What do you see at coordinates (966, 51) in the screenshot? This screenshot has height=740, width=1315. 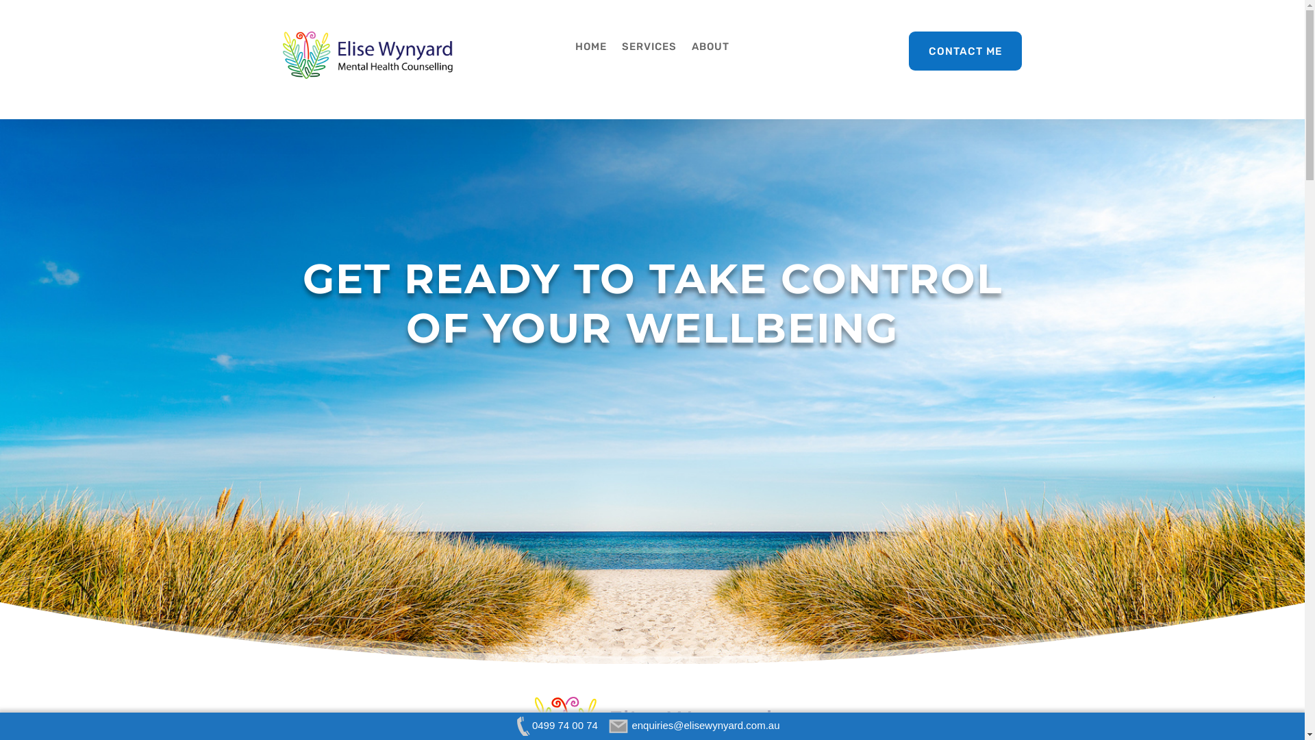 I see `CONTACT ME` at bounding box center [966, 51].